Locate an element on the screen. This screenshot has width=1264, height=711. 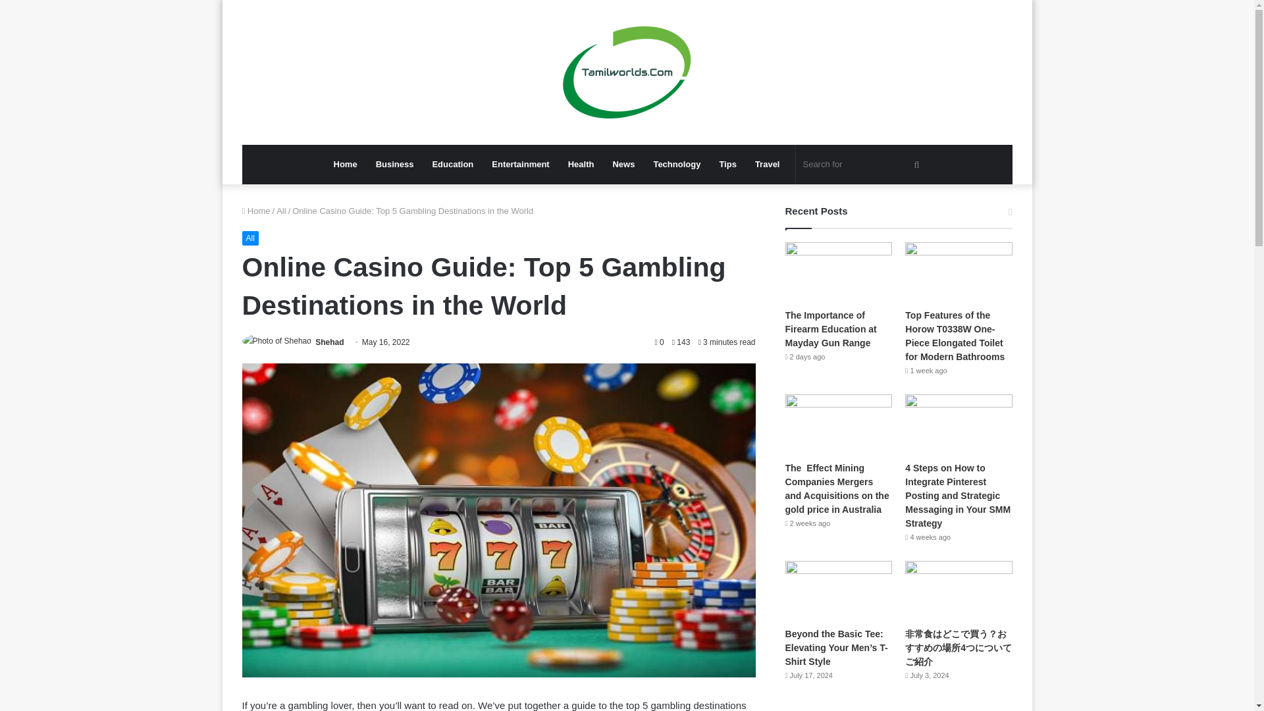
Business is located at coordinates (395, 165).